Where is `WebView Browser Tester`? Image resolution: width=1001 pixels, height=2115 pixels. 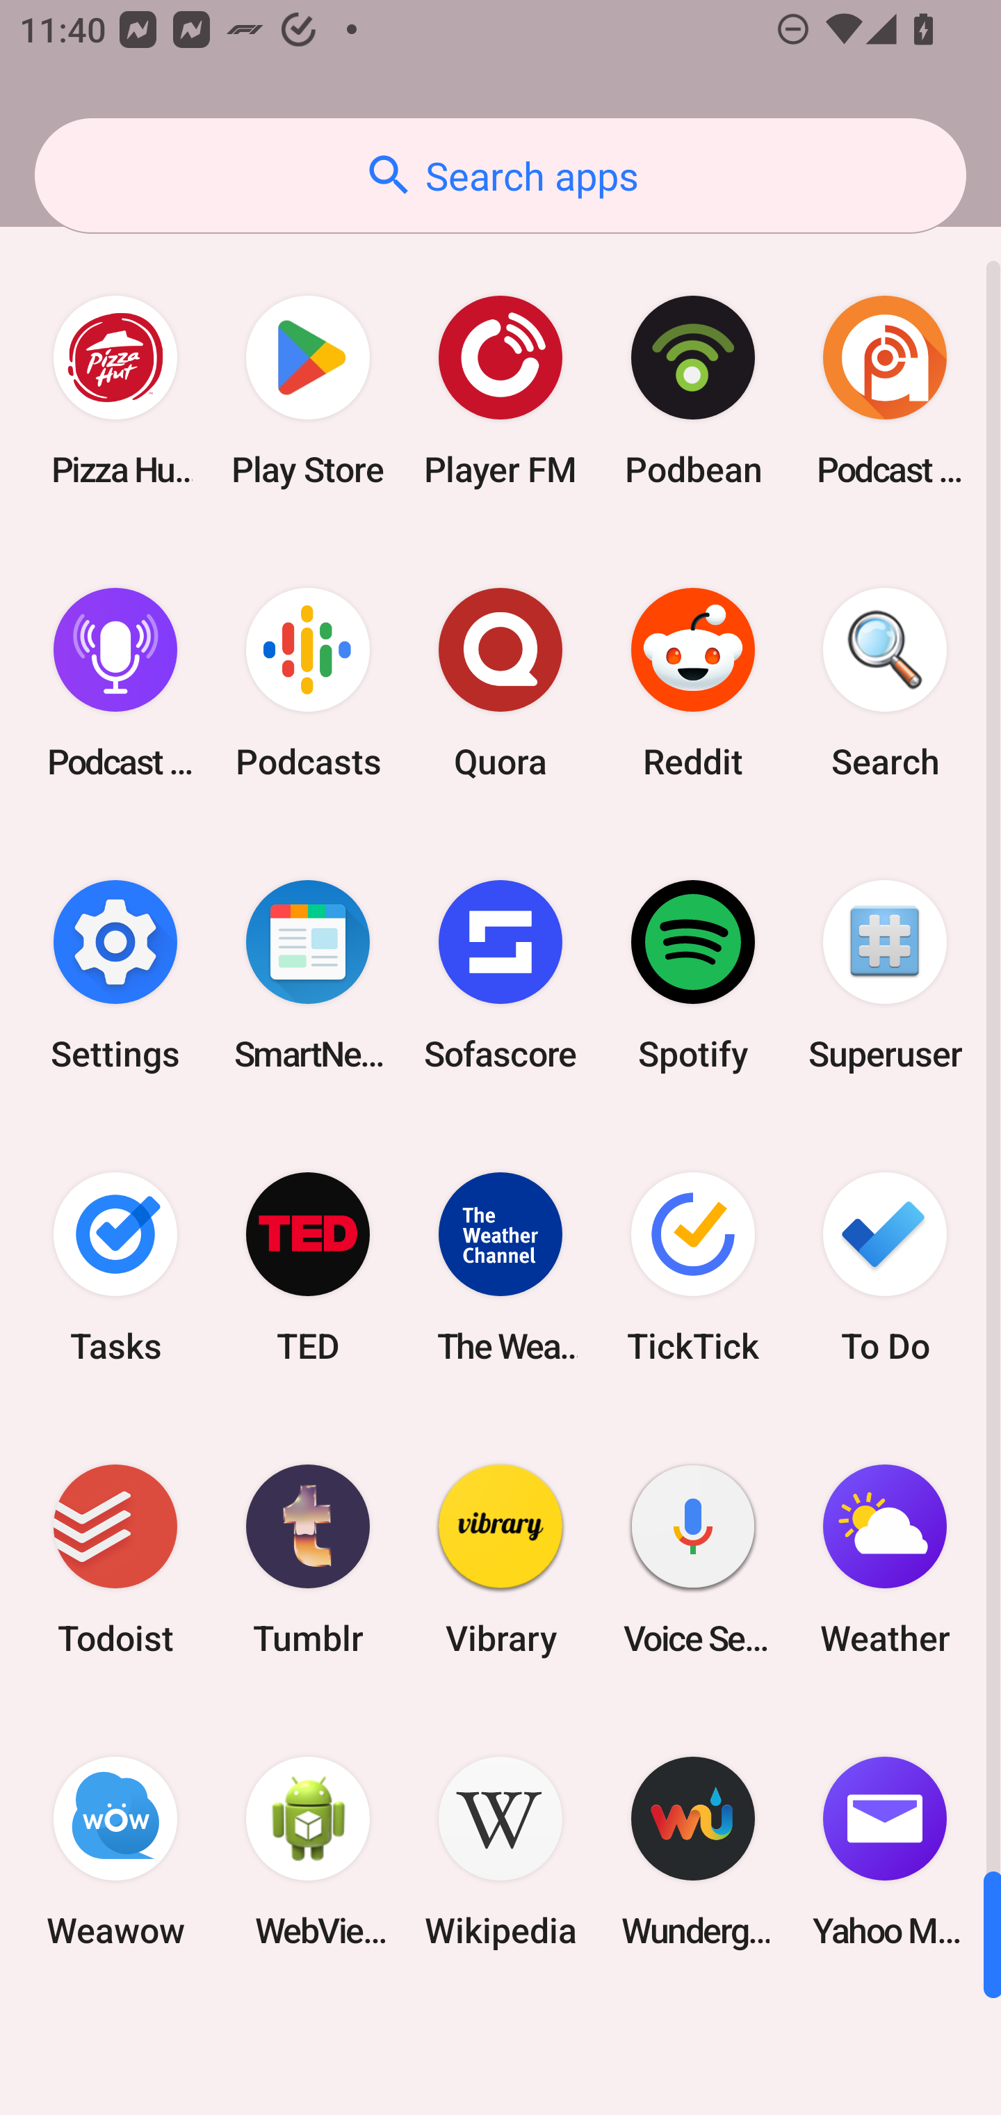
WebView Browser Tester is located at coordinates (308, 1852).